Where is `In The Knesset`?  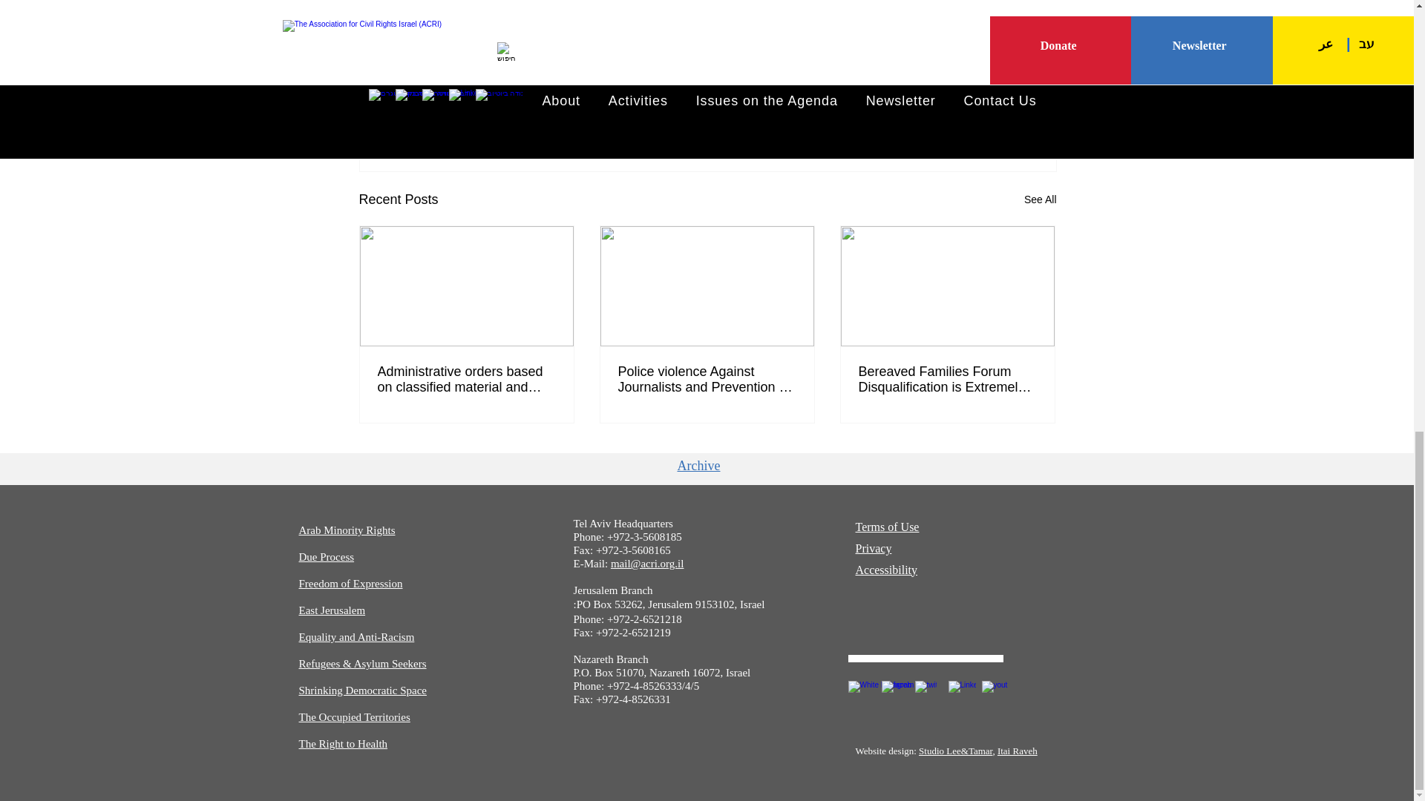
In The Knesset is located at coordinates (800, 103).